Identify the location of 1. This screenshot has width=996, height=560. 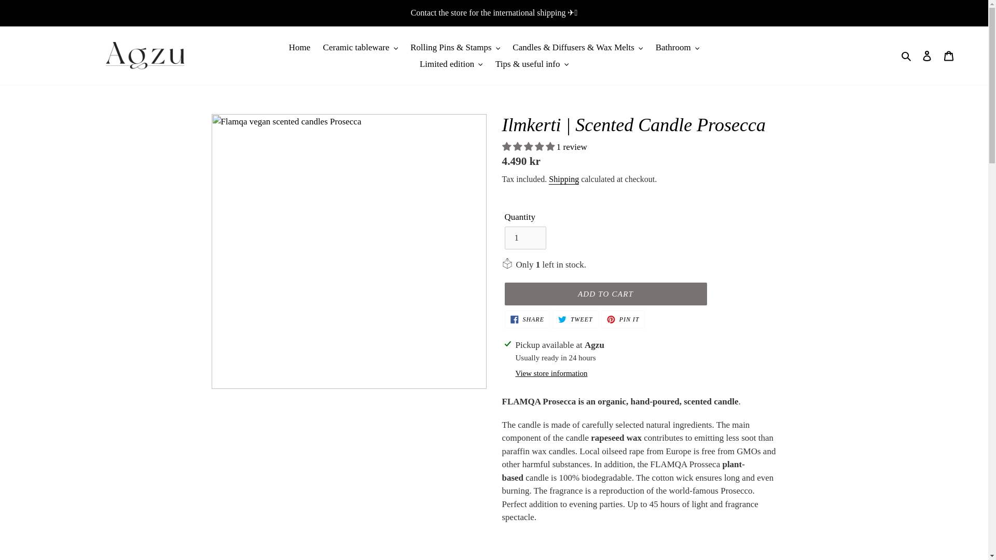
(525, 237).